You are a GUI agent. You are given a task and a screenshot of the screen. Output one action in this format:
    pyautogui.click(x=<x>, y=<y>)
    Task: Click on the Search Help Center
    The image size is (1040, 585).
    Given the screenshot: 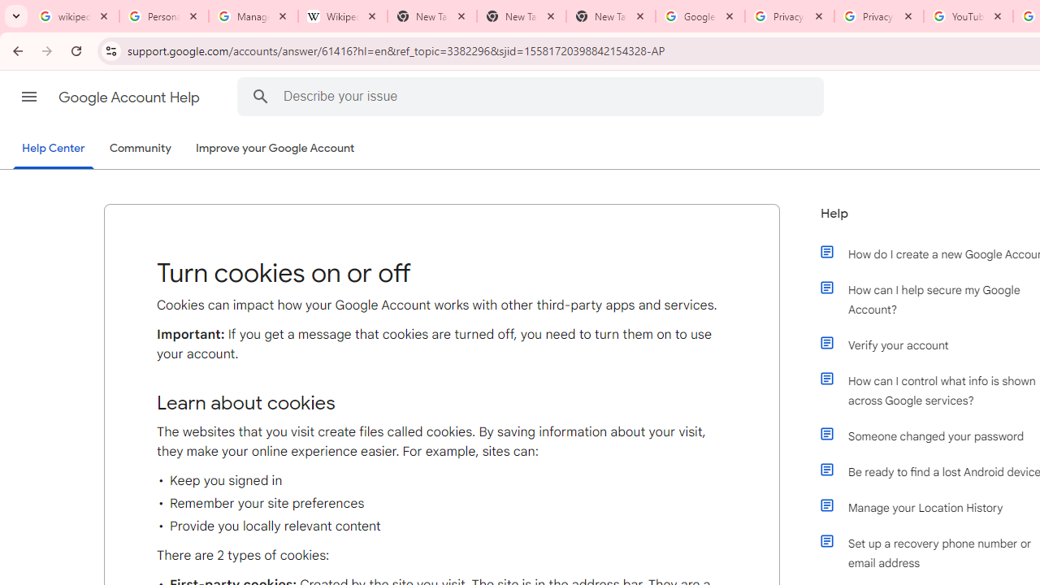 What is the action you would take?
    pyautogui.click(x=260, y=96)
    